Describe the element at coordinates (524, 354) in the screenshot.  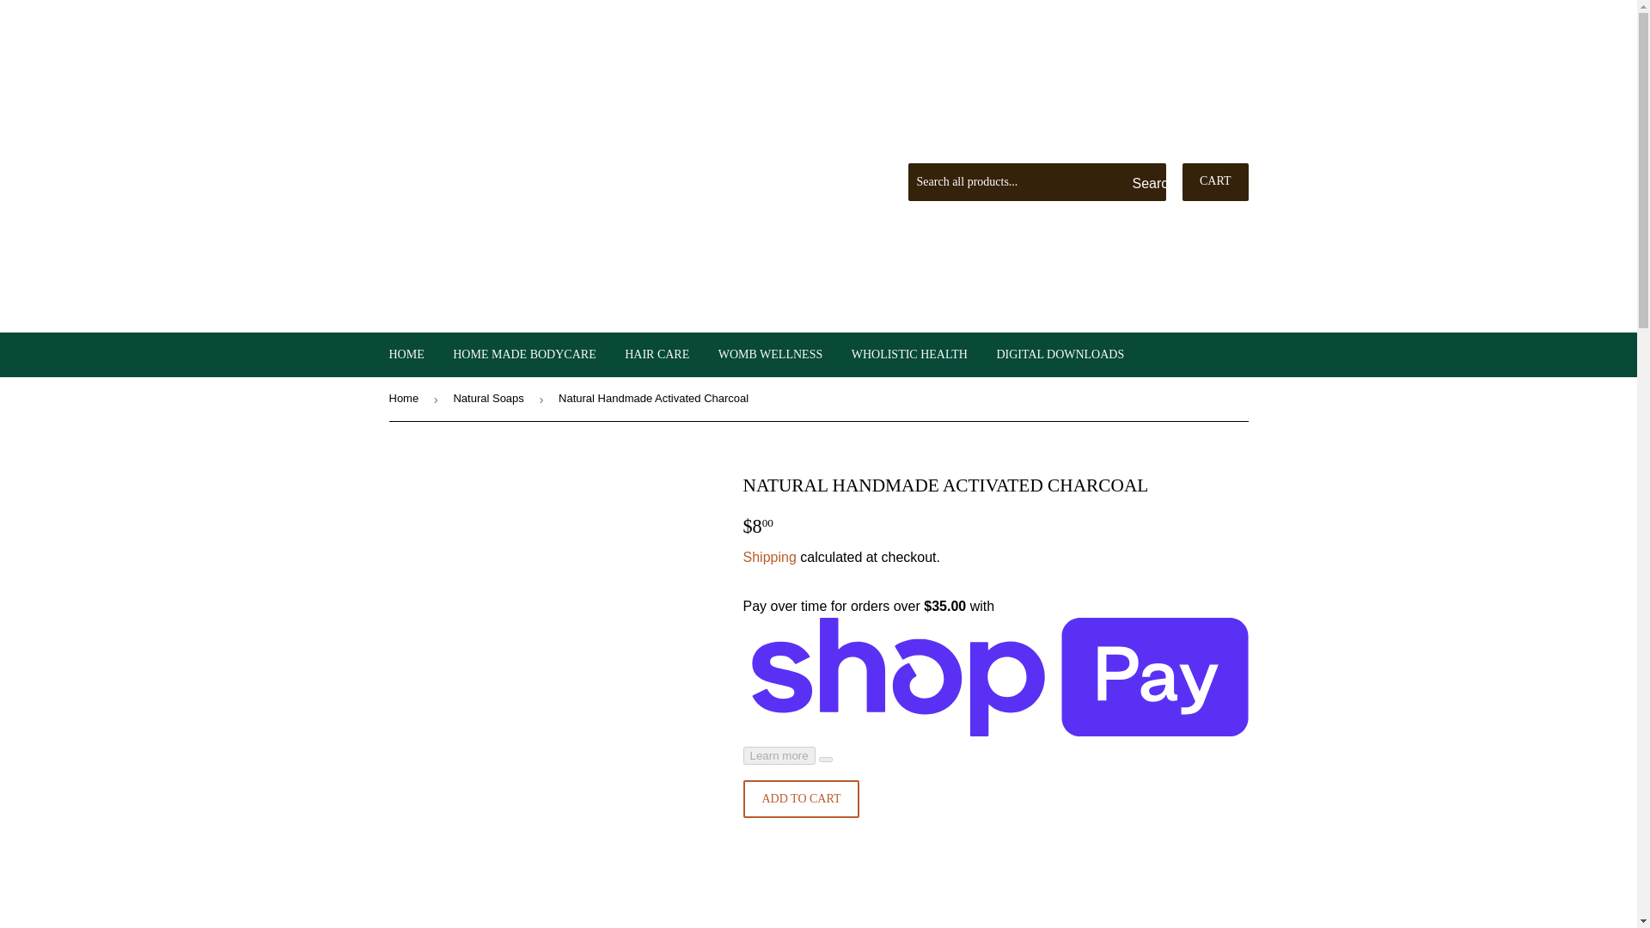
I see `HOME MADE BODYCARE` at that location.